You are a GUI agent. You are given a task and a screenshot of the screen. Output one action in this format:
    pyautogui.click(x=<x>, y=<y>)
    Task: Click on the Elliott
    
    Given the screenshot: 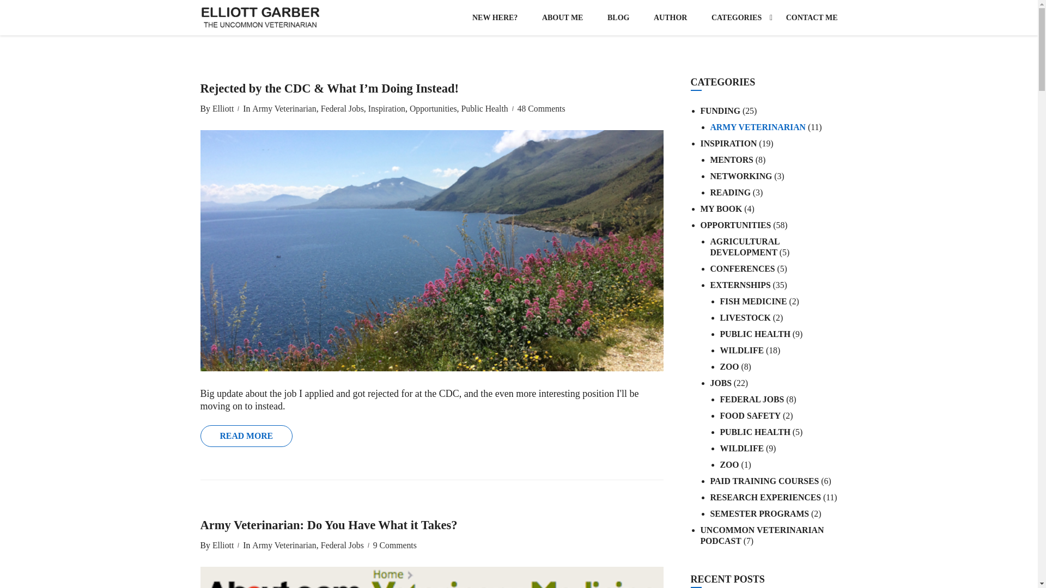 What is the action you would take?
    pyautogui.click(x=221, y=109)
    